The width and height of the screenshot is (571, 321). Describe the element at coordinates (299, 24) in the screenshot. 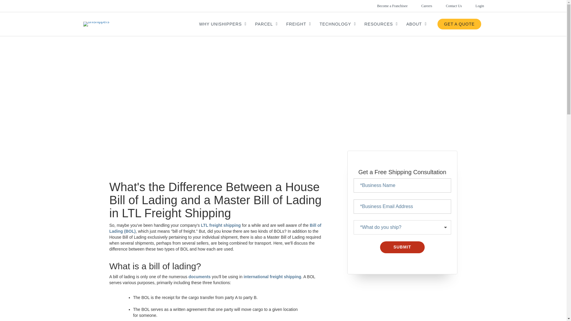

I see `FREIGHT` at that location.